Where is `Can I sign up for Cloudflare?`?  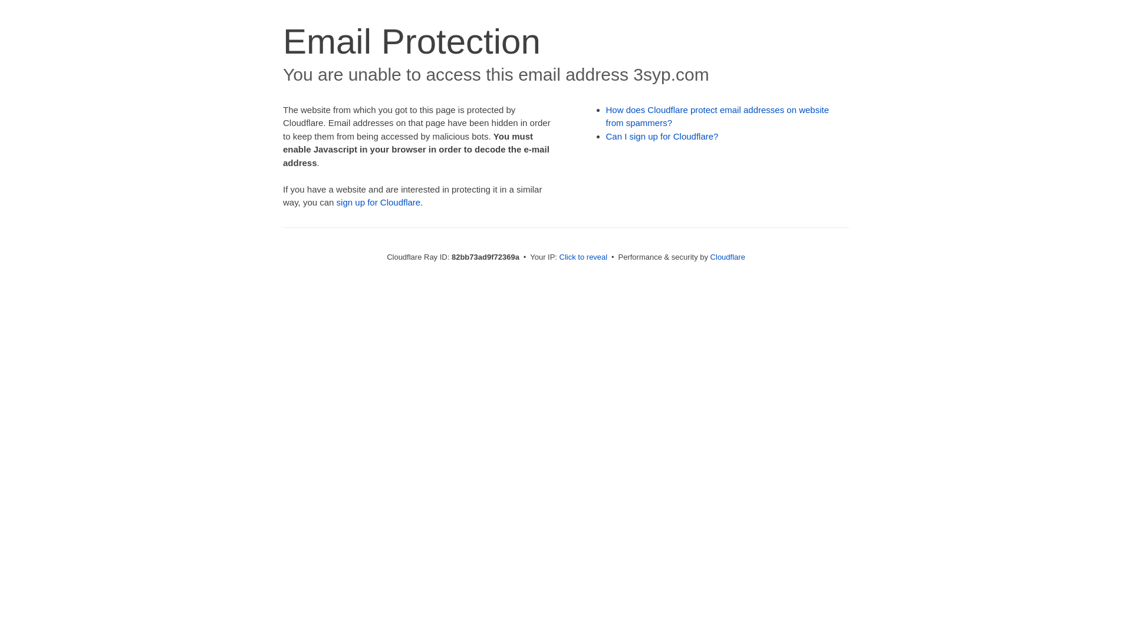 Can I sign up for Cloudflare? is located at coordinates (663, 137).